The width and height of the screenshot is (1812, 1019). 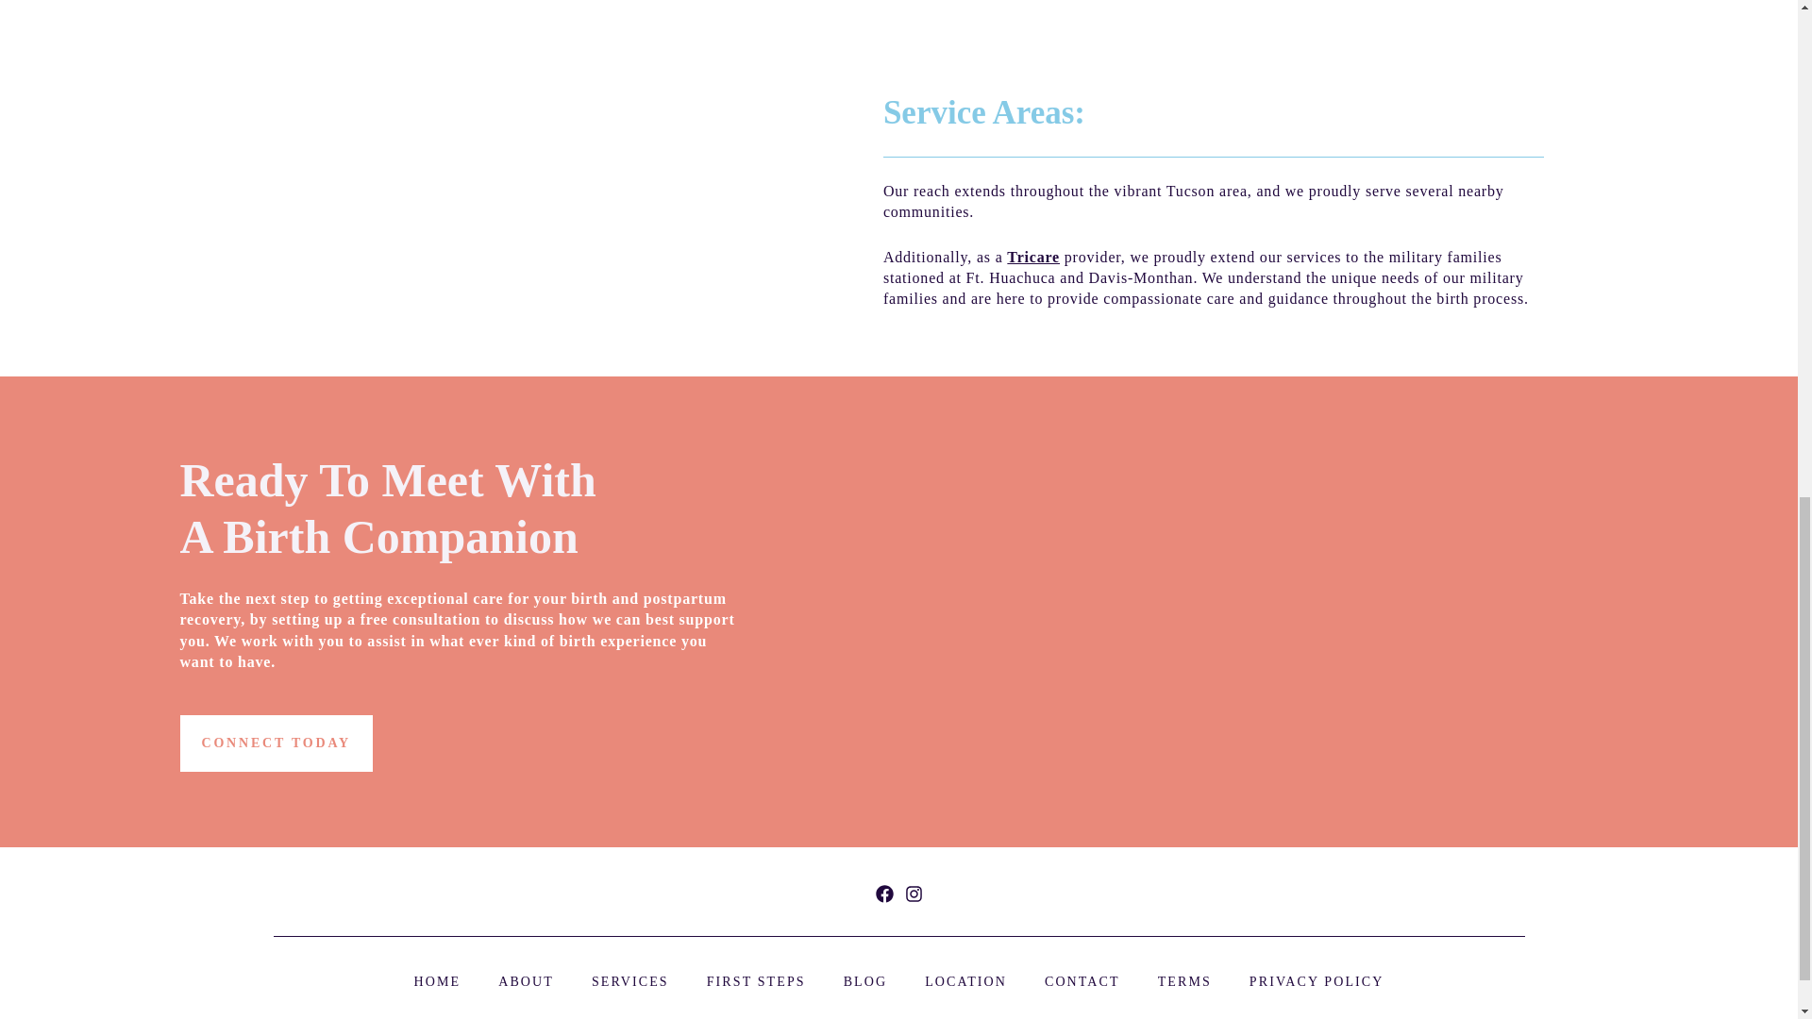 What do you see at coordinates (527, 981) in the screenshot?
I see `ABOUT` at bounding box center [527, 981].